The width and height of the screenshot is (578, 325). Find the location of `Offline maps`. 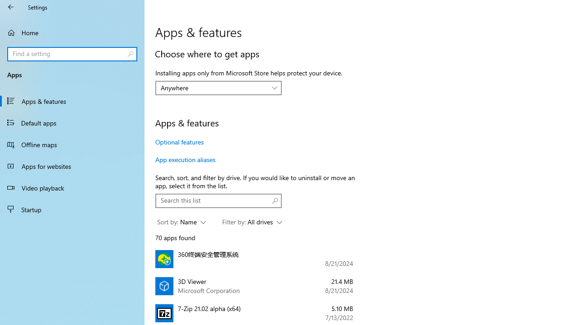

Offline maps is located at coordinates (72, 144).